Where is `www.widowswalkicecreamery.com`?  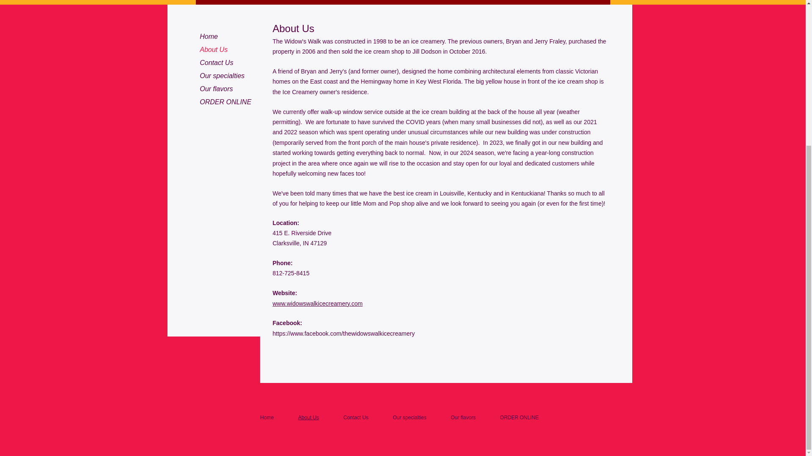
www.widowswalkicecreamery.com is located at coordinates (317, 303).